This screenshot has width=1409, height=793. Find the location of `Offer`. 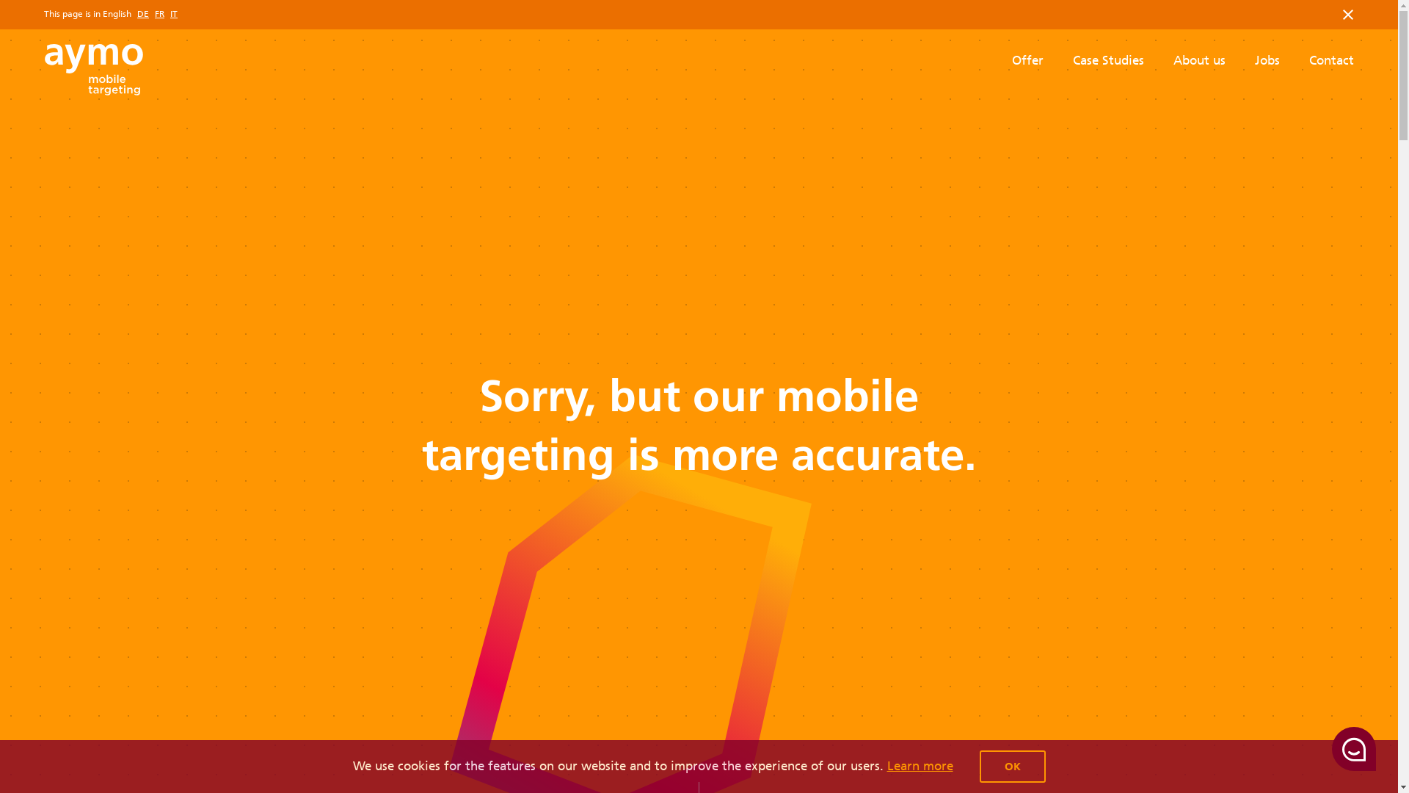

Offer is located at coordinates (1027, 60).